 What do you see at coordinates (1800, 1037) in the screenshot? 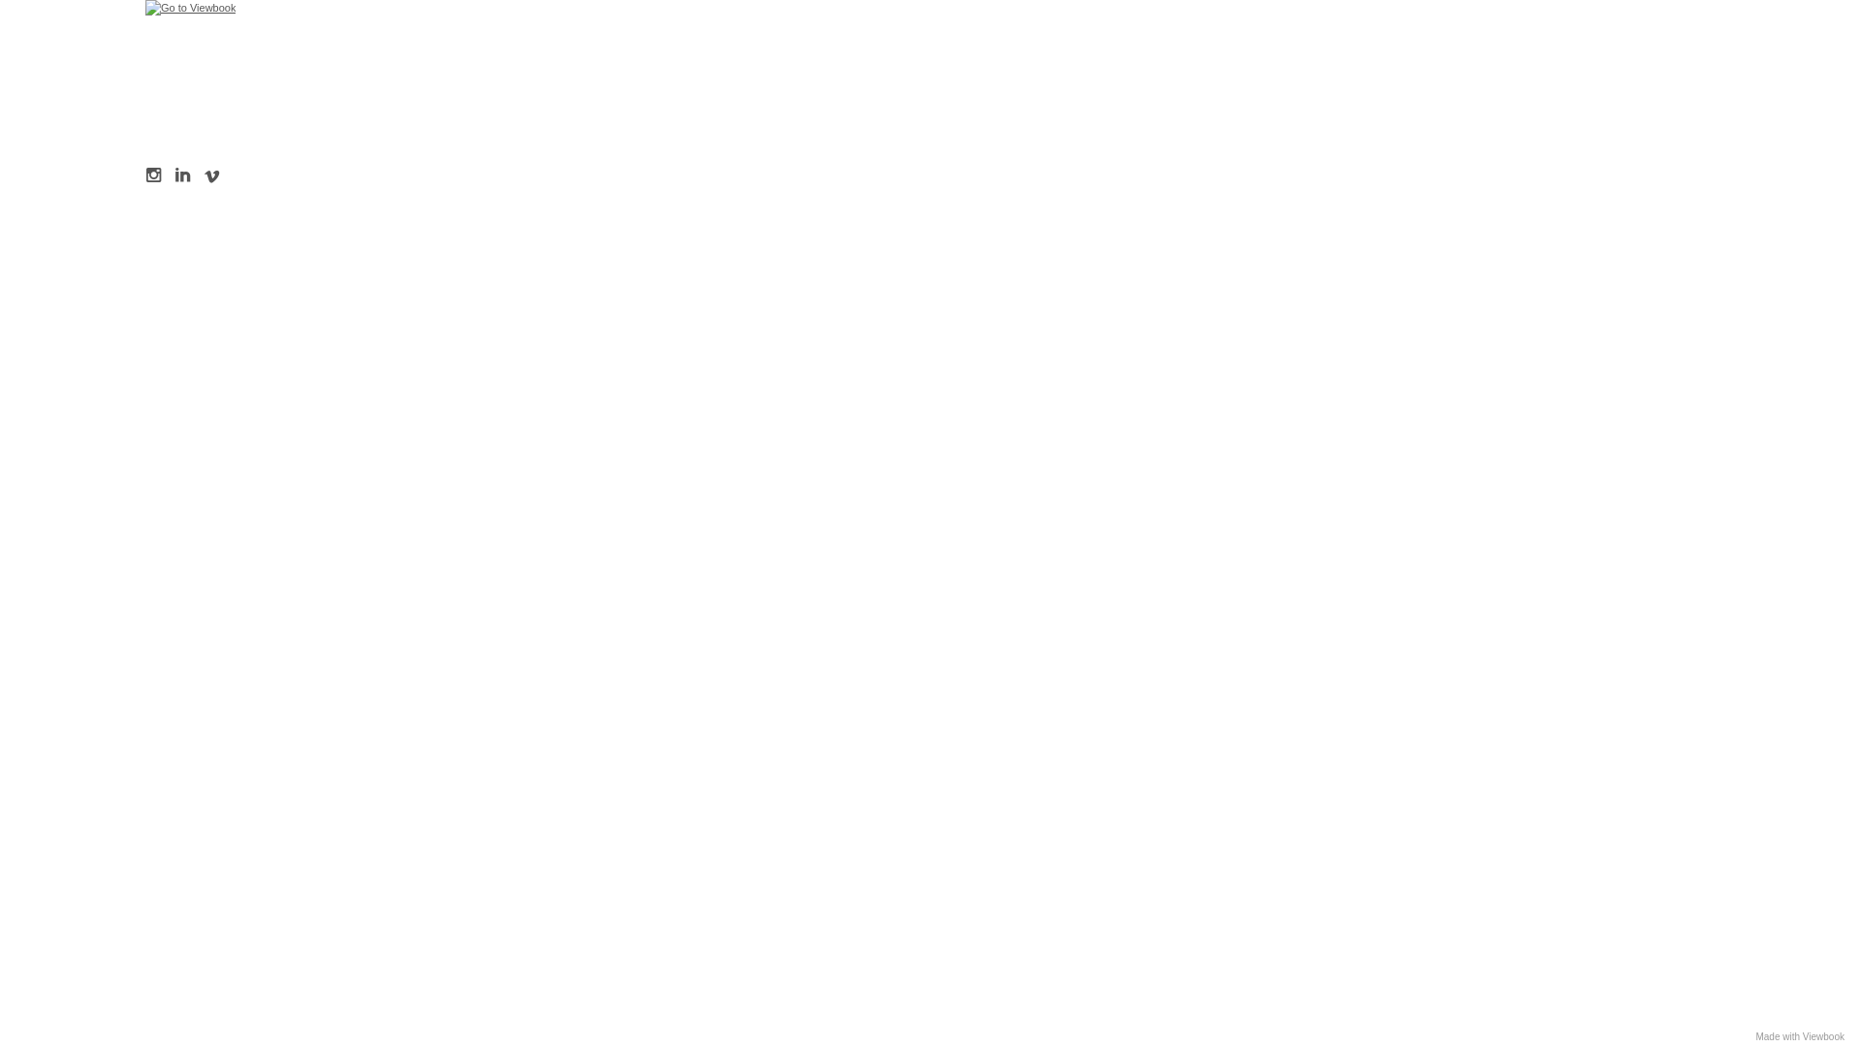
I see `Made with Viewbook` at bounding box center [1800, 1037].